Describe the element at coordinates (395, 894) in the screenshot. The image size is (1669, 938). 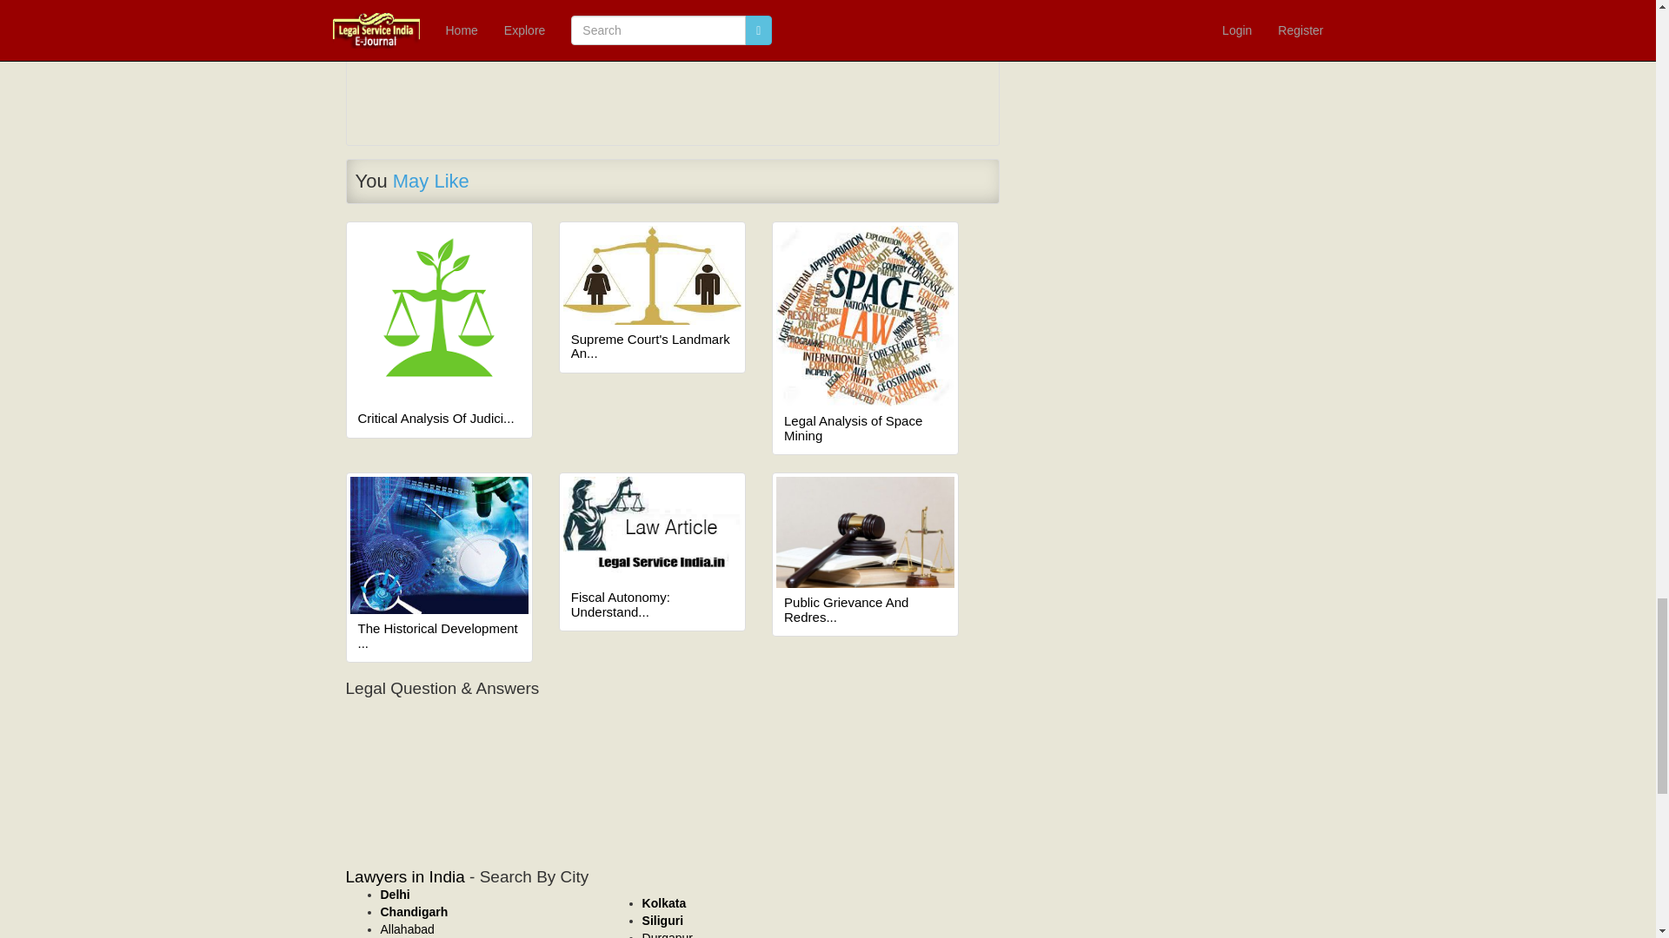
I see `Lawyers in New Delhi` at that location.